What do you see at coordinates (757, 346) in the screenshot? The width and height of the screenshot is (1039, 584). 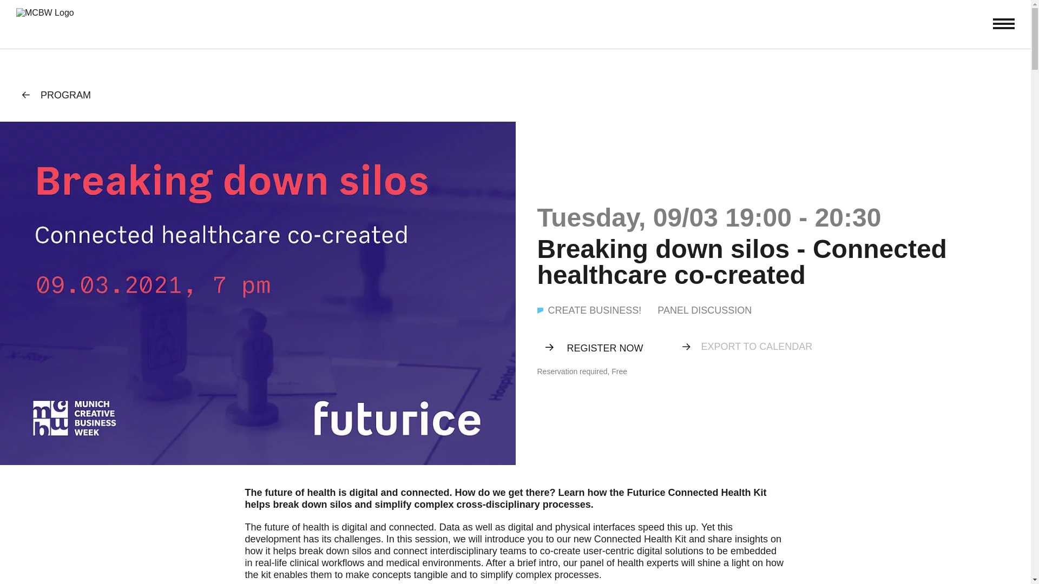 I see `Export to calendar` at bounding box center [757, 346].